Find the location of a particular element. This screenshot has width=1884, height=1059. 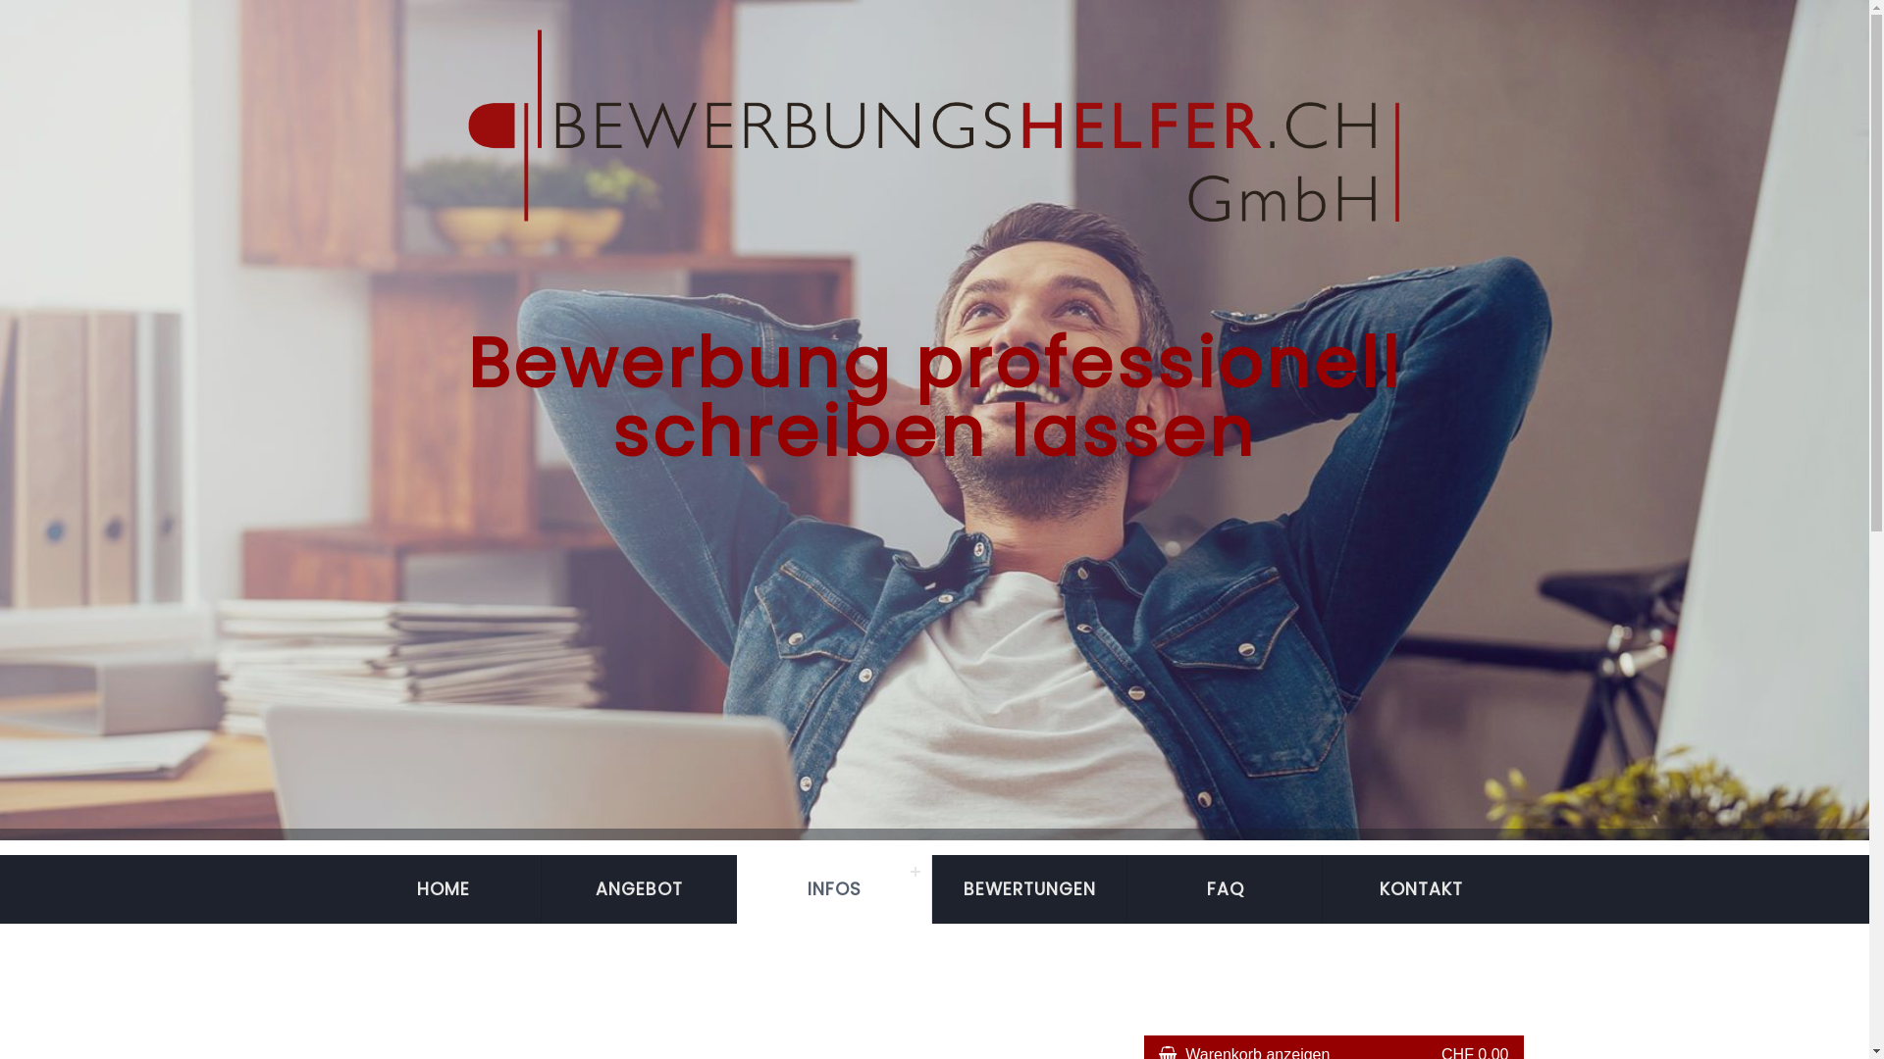

ANGEBOT is located at coordinates (640, 889).